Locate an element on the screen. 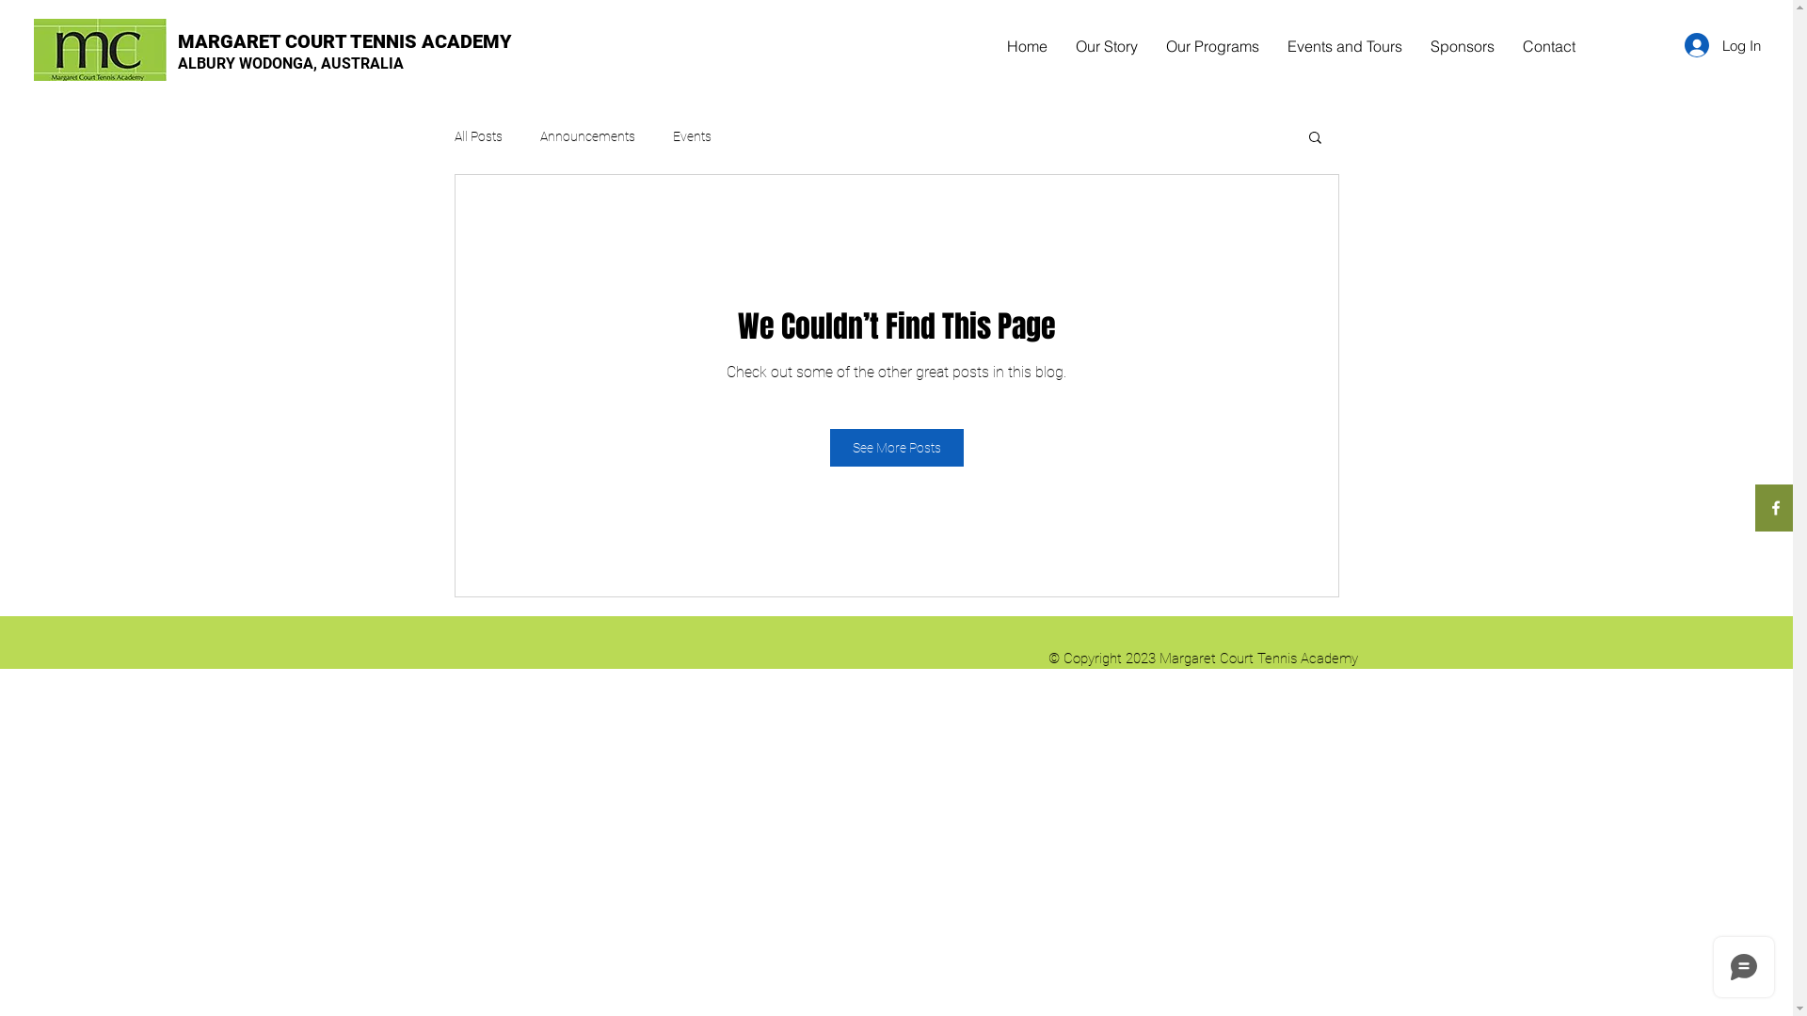 Image resolution: width=1807 pixels, height=1016 pixels. Our Programs is located at coordinates (1212, 46).